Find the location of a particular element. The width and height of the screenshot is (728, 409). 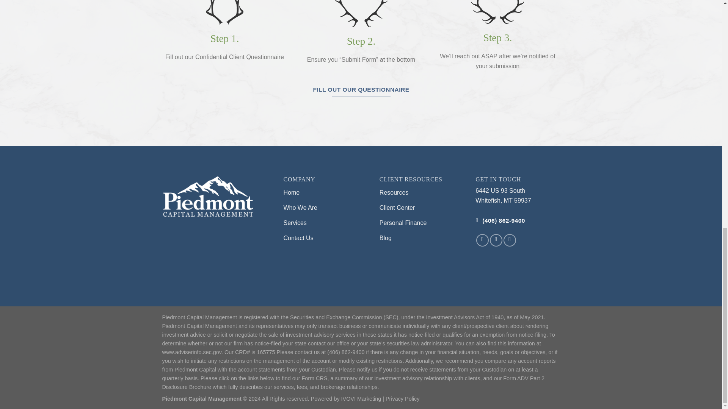

Follow on LinkedIn is located at coordinates (510, 240).